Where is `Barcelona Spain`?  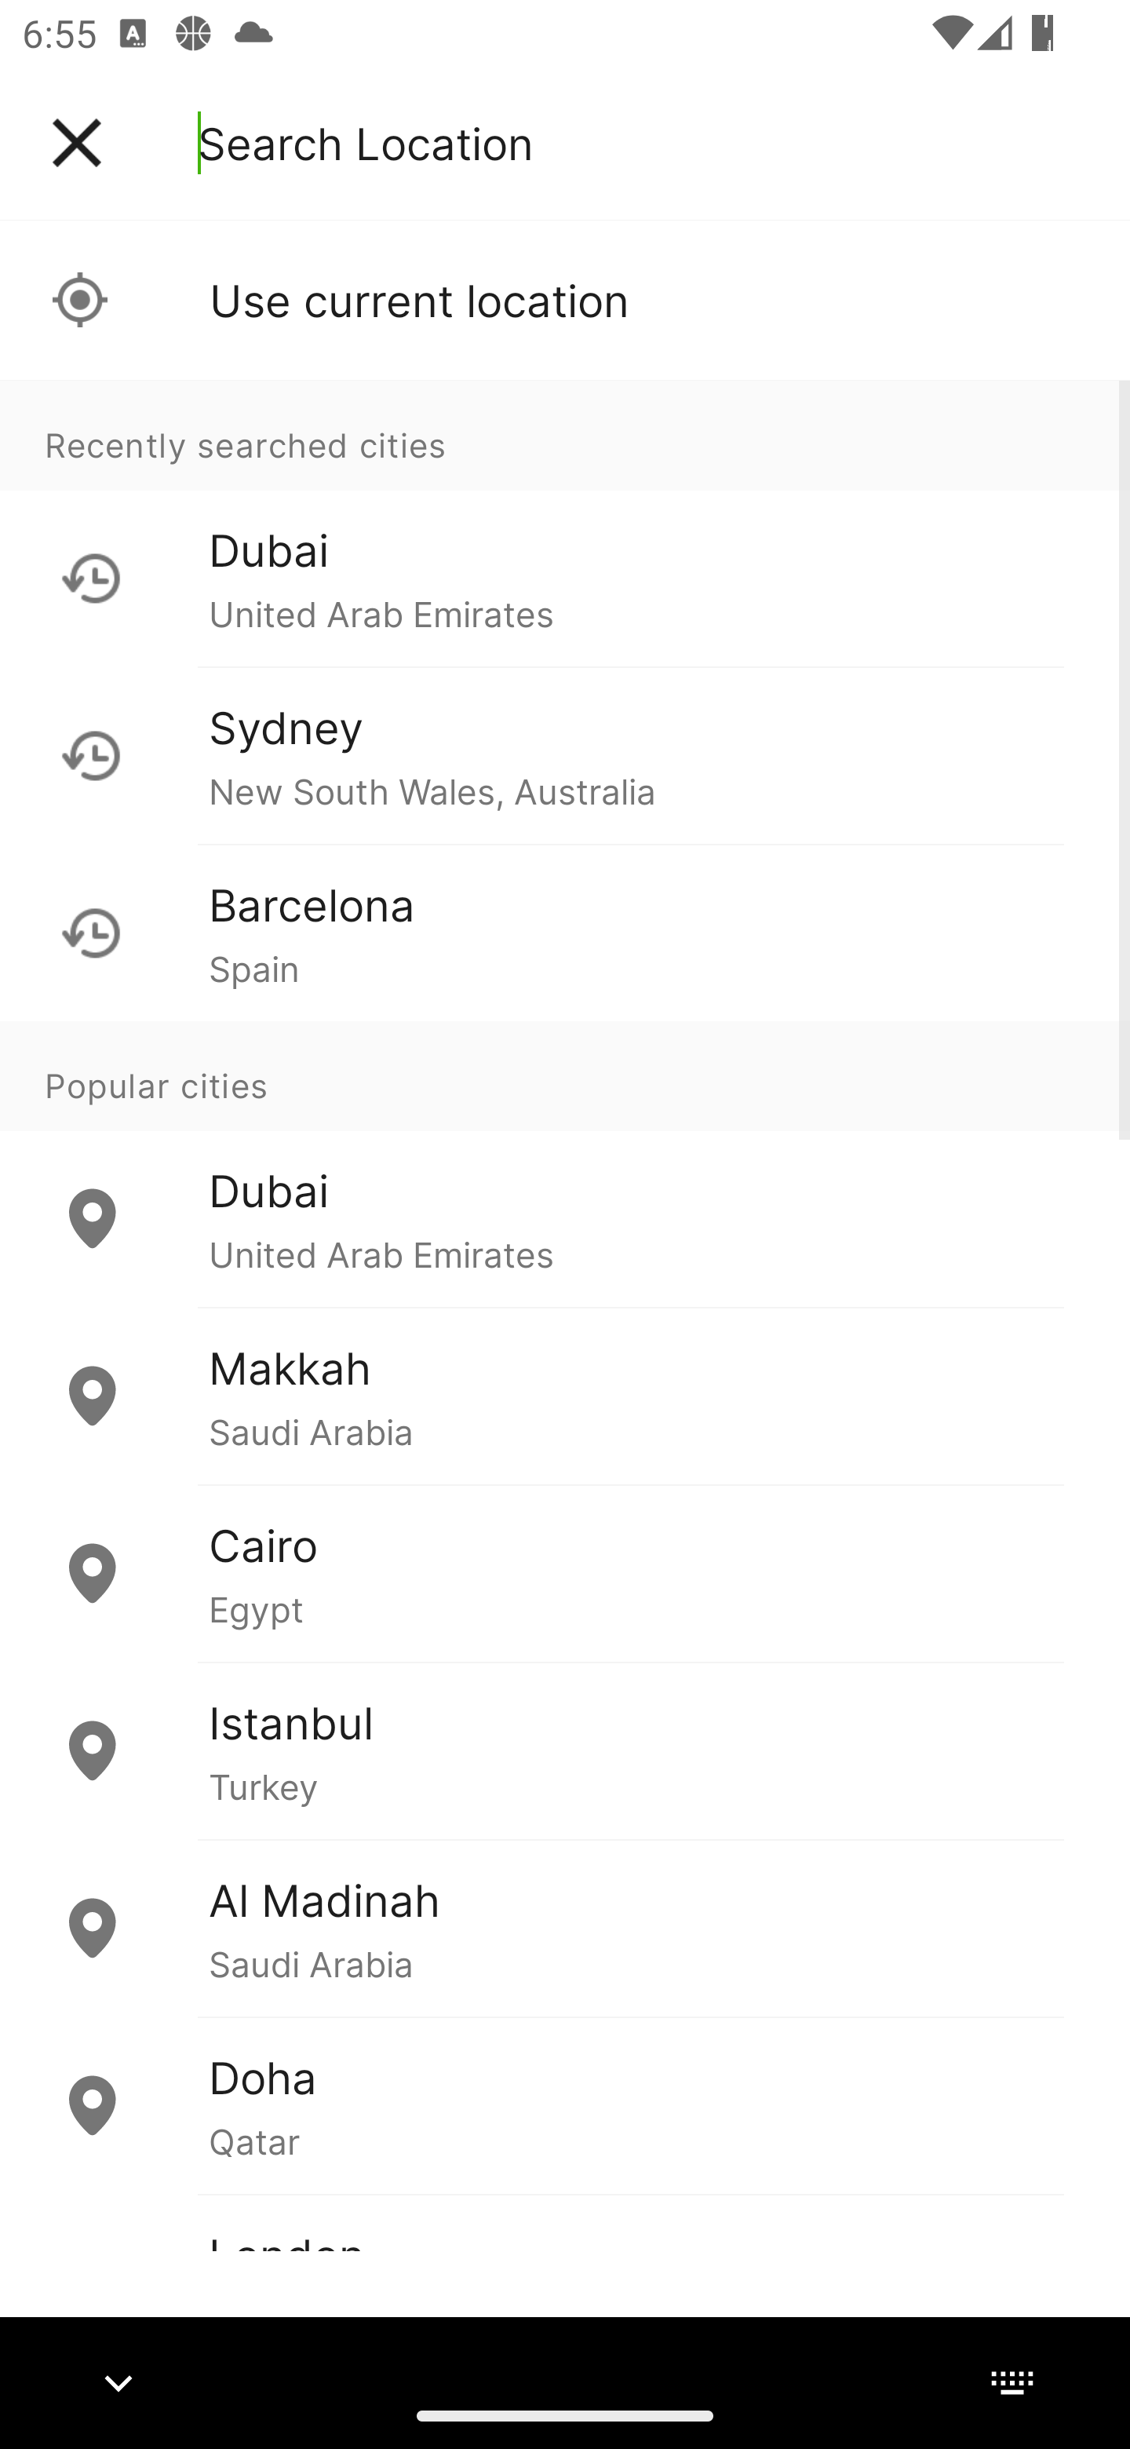 Barcelona Spain is located at coordinates (565, 933).